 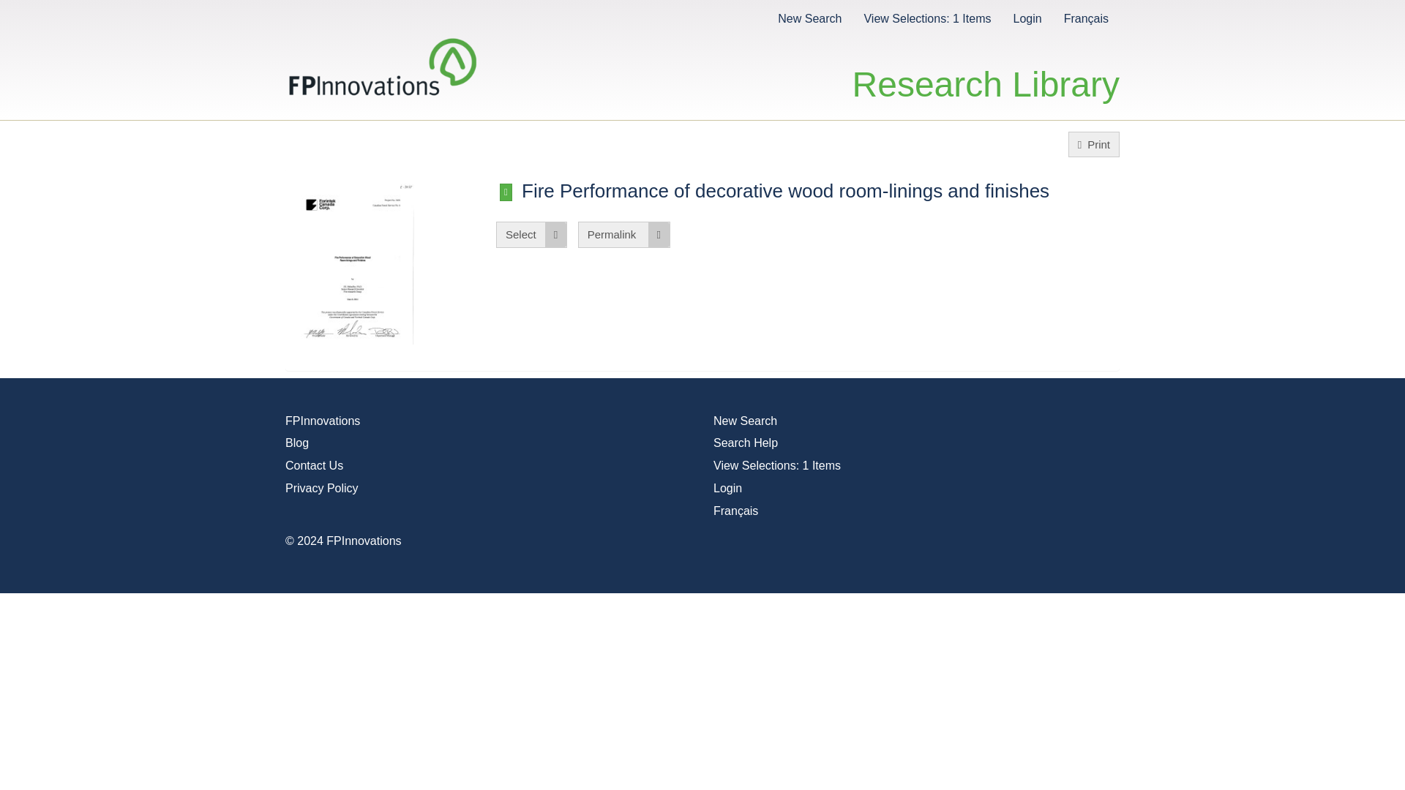 I want to click on Privacy Policy, so click(x=321, y=488).